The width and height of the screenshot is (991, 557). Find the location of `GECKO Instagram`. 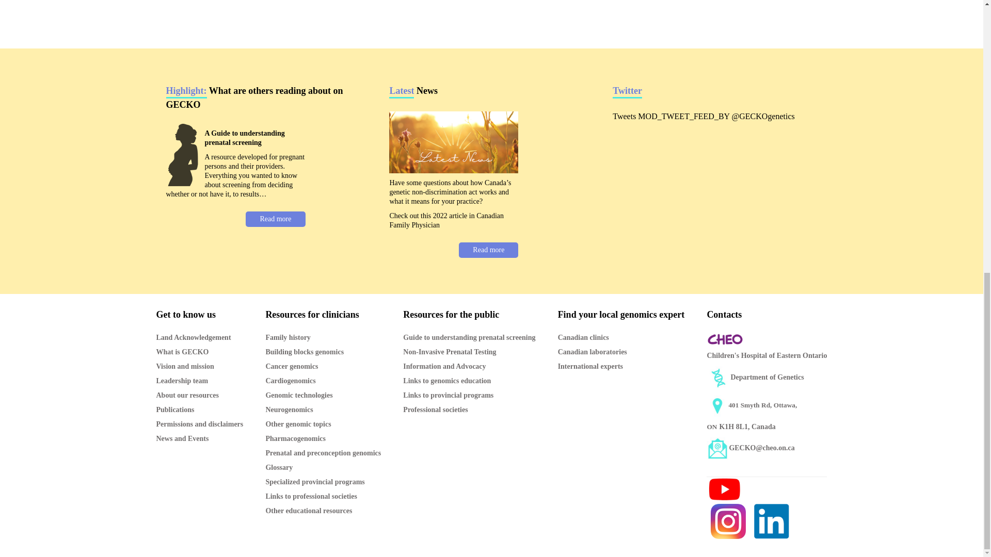

GECKO Instagram is located at coordinates (728, 521).